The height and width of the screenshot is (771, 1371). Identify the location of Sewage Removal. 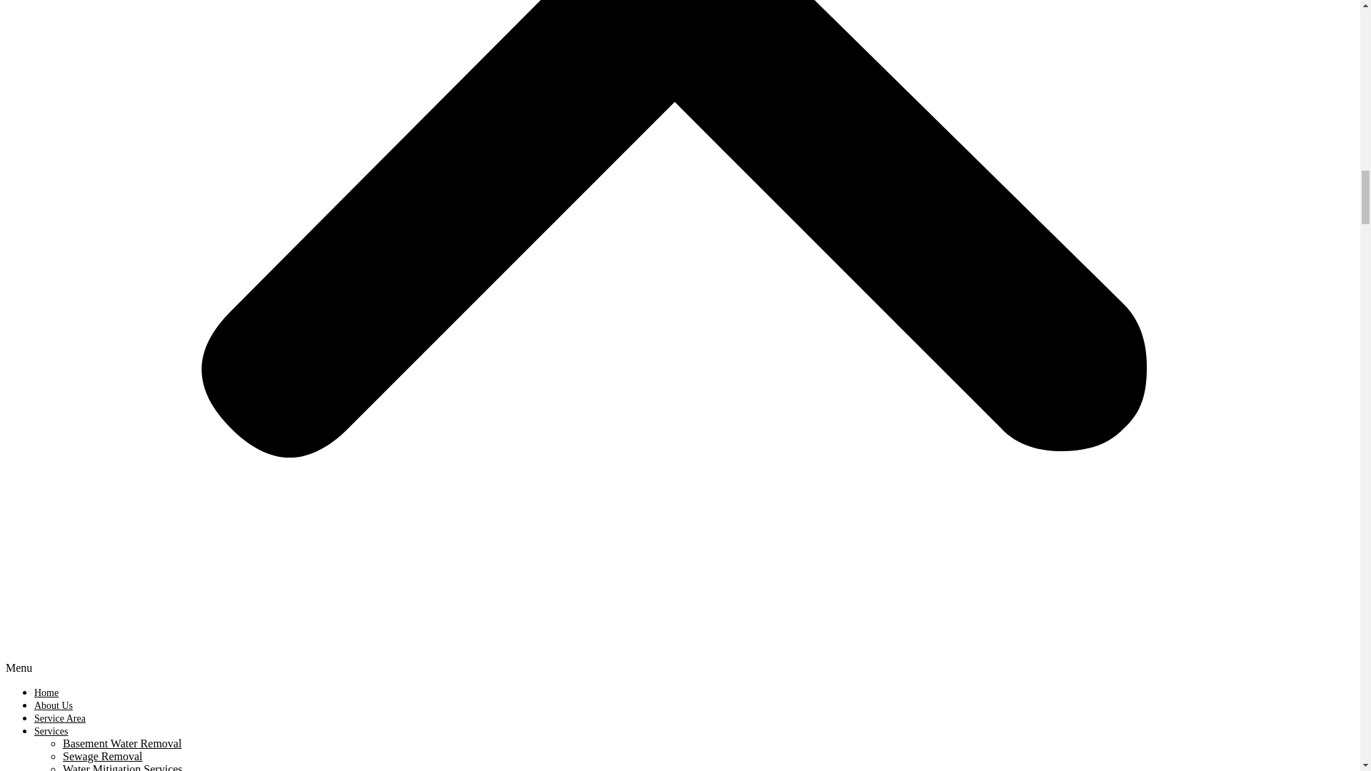
(103, 756).